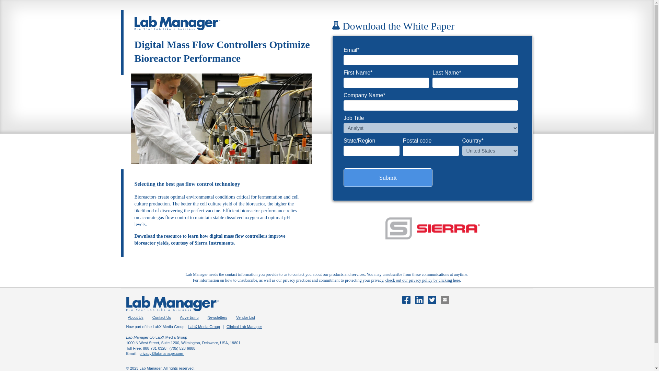  Describe the element at coordinates (221, 119) in the screenshot. I see `Bioreactor 1800x900` at that location.